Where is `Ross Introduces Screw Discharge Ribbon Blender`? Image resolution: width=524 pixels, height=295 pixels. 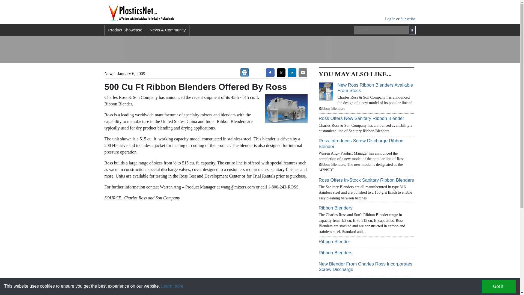 Ross Introduces Screw Discharge Ribbon Blender is located at coordinates (361, 144).